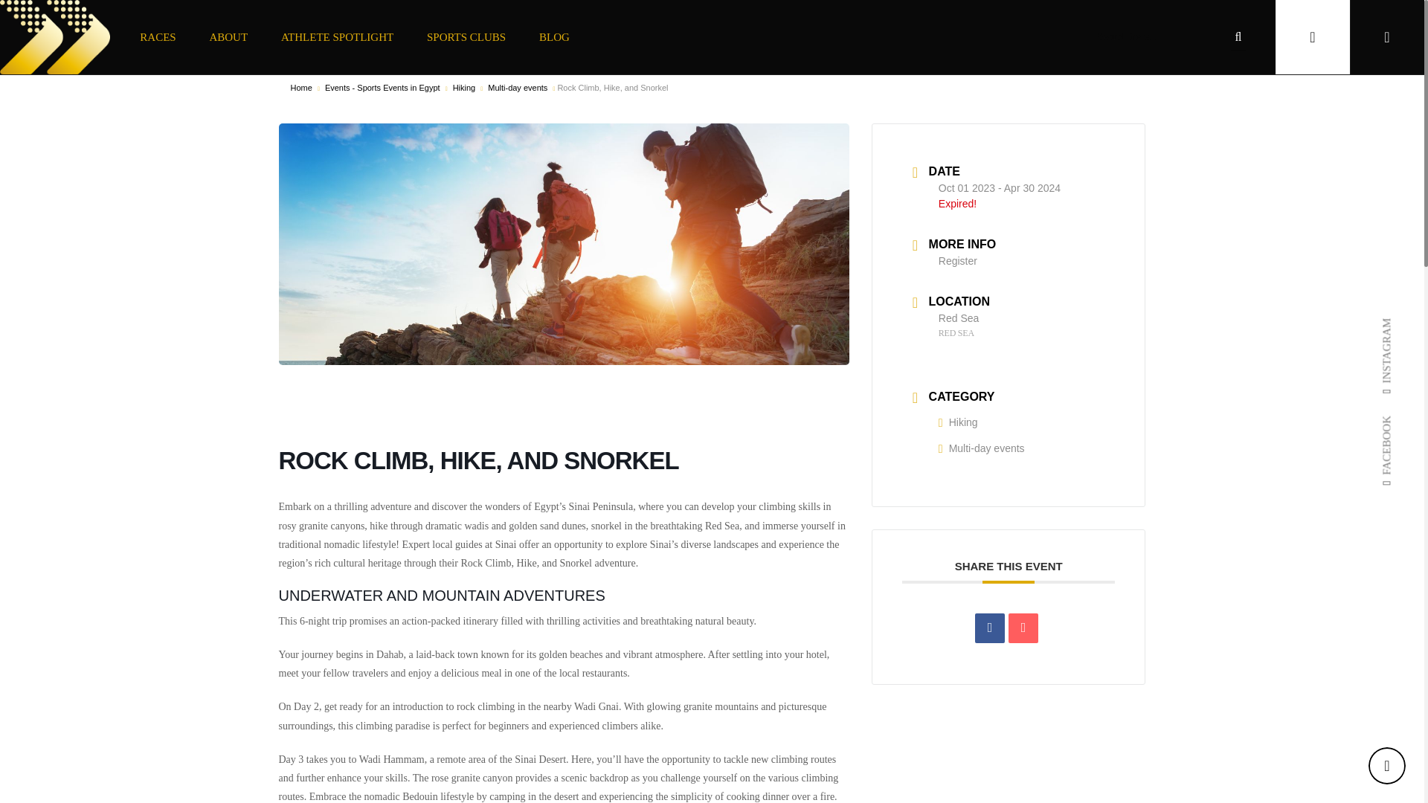  What do you see at coordinates (338, 37) in the screenshot?
I see `ATHLETE SPOTLIGHT` at bounding box center [338, 37].